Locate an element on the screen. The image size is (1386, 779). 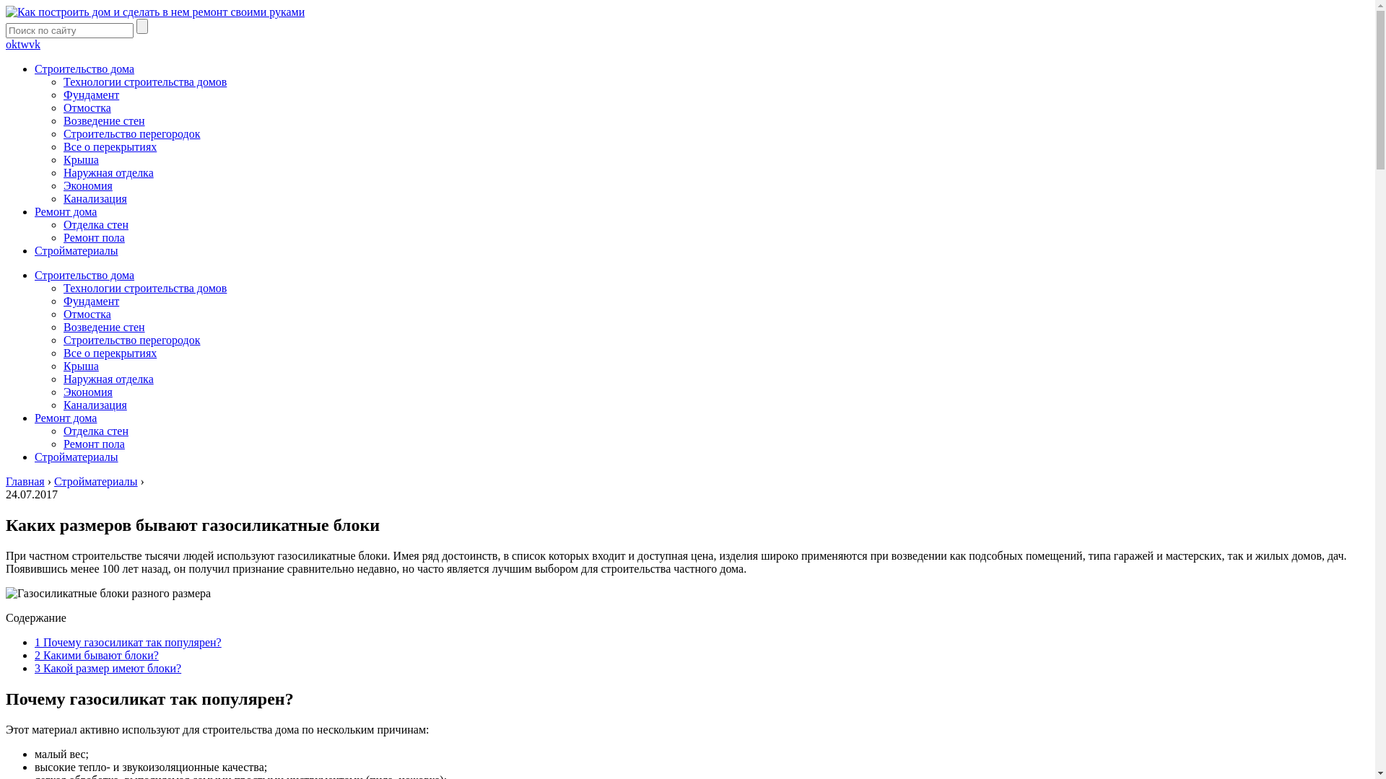
ok is located at coordinates (12, 45).